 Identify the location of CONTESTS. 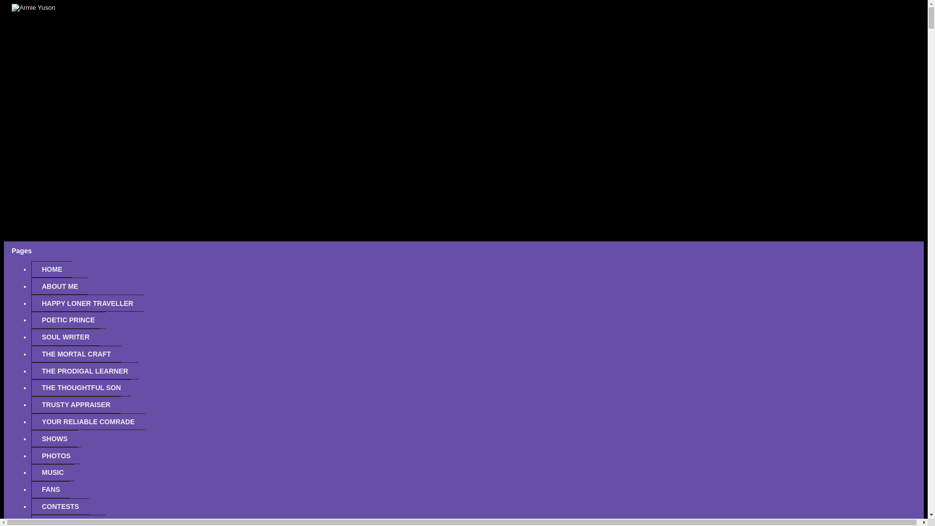
(59, 507).